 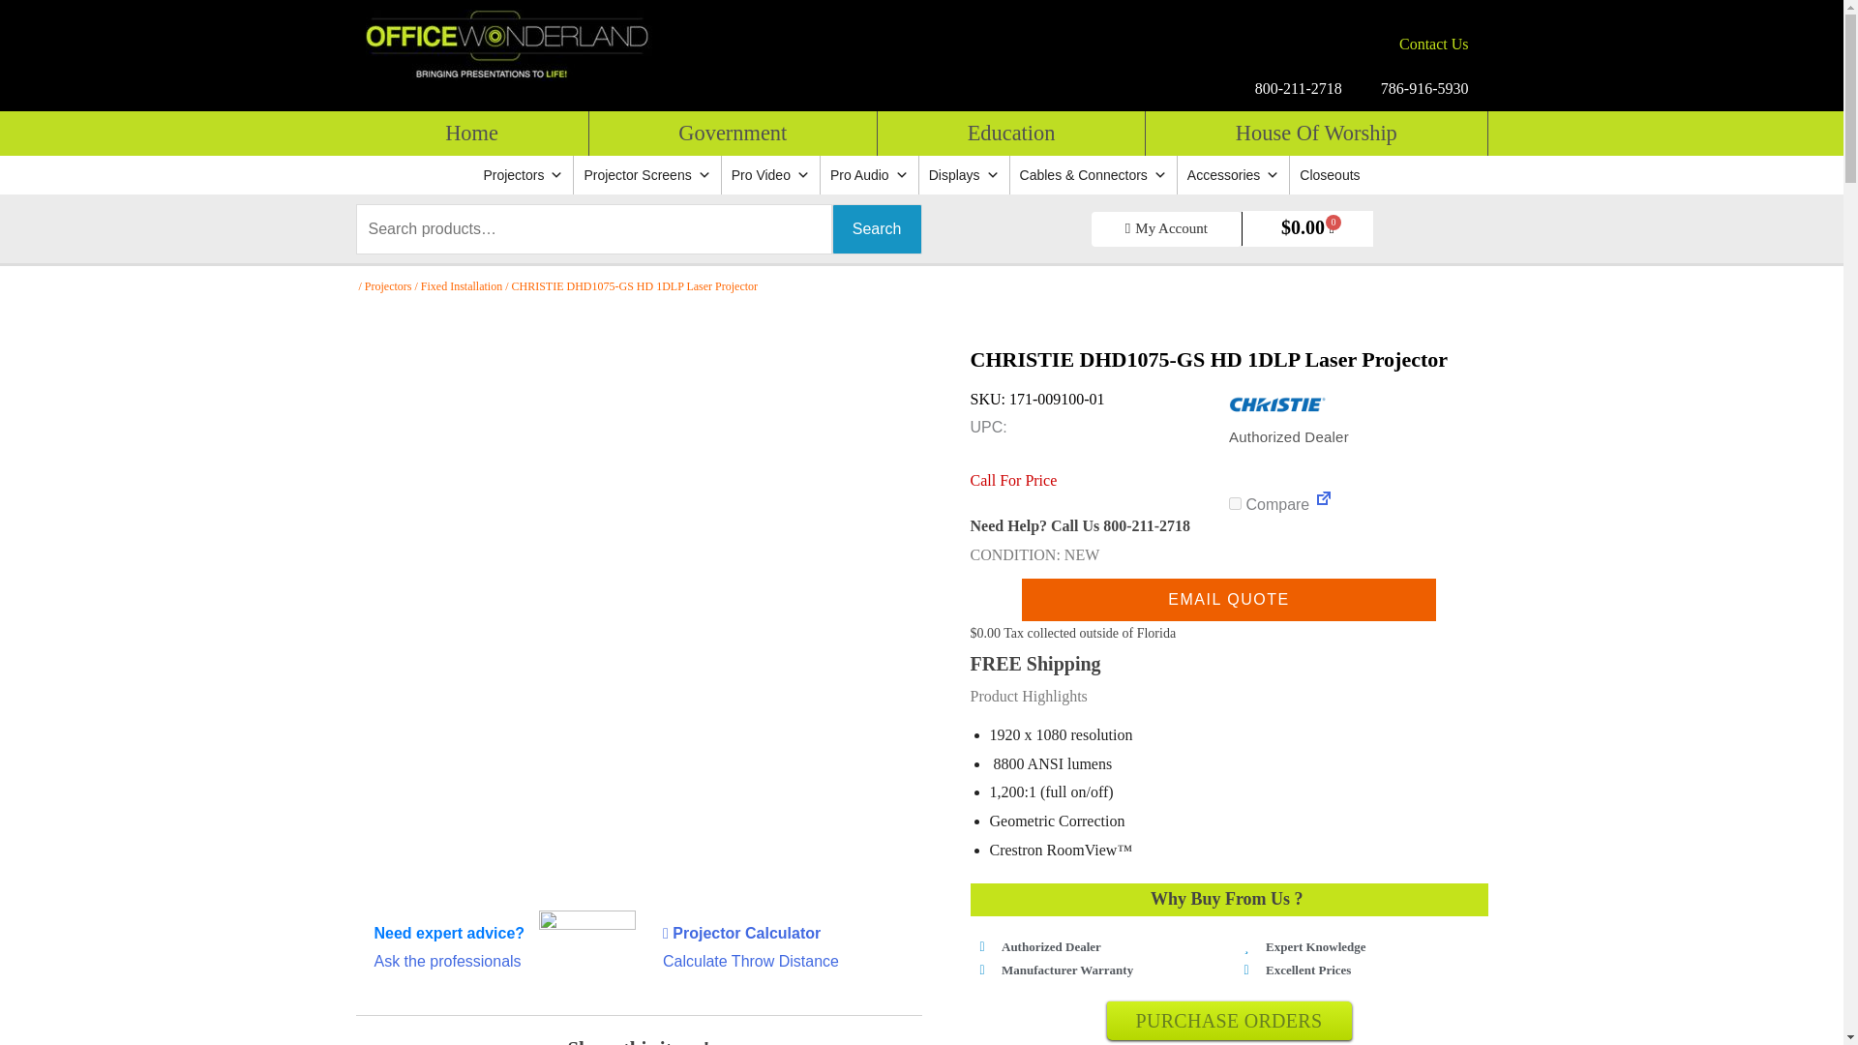 I want to click on Projector Screens, so click(x=646, y=174).